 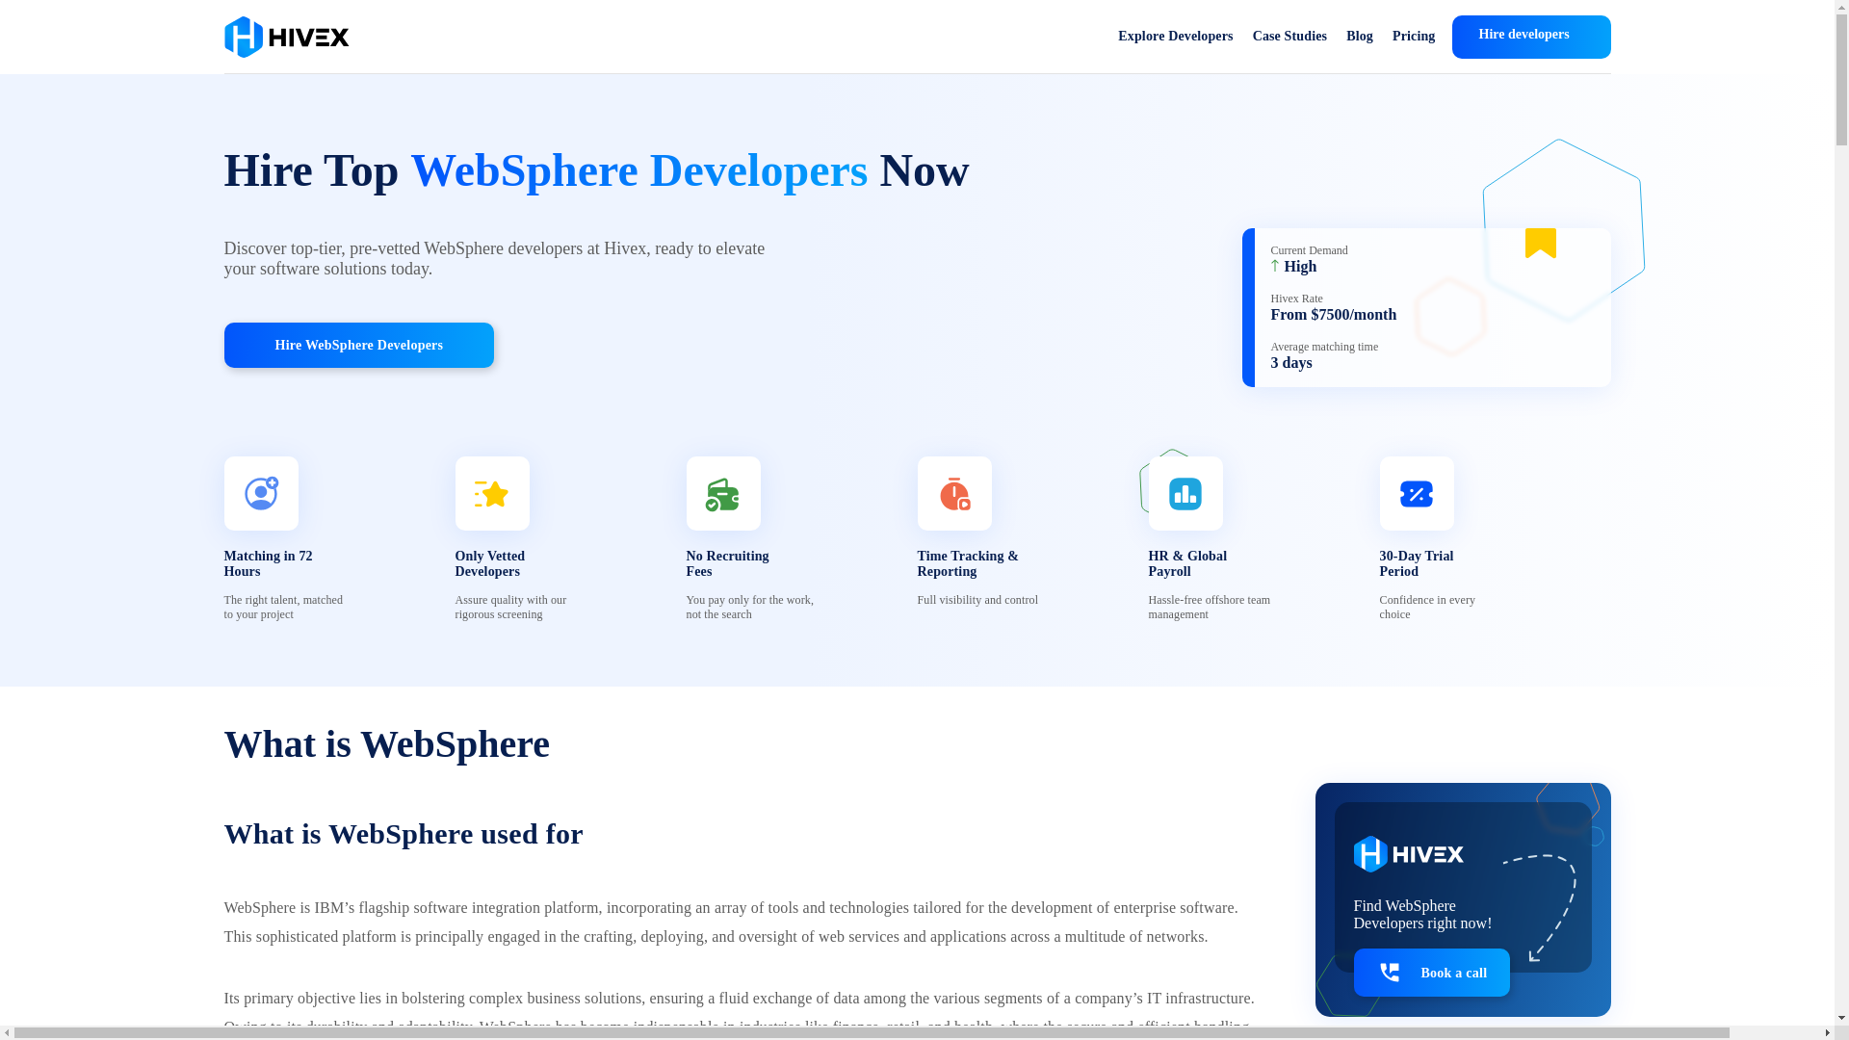 I want to click on Blog, so click(x=1360, y=37).